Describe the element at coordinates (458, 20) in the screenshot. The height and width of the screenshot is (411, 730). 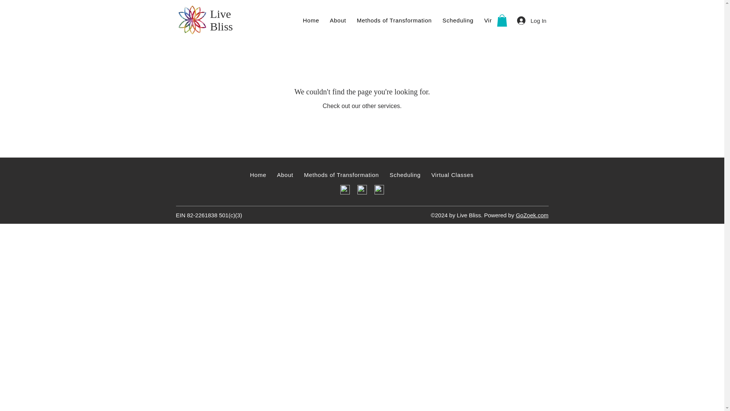
I see `Scheduling` at that location.